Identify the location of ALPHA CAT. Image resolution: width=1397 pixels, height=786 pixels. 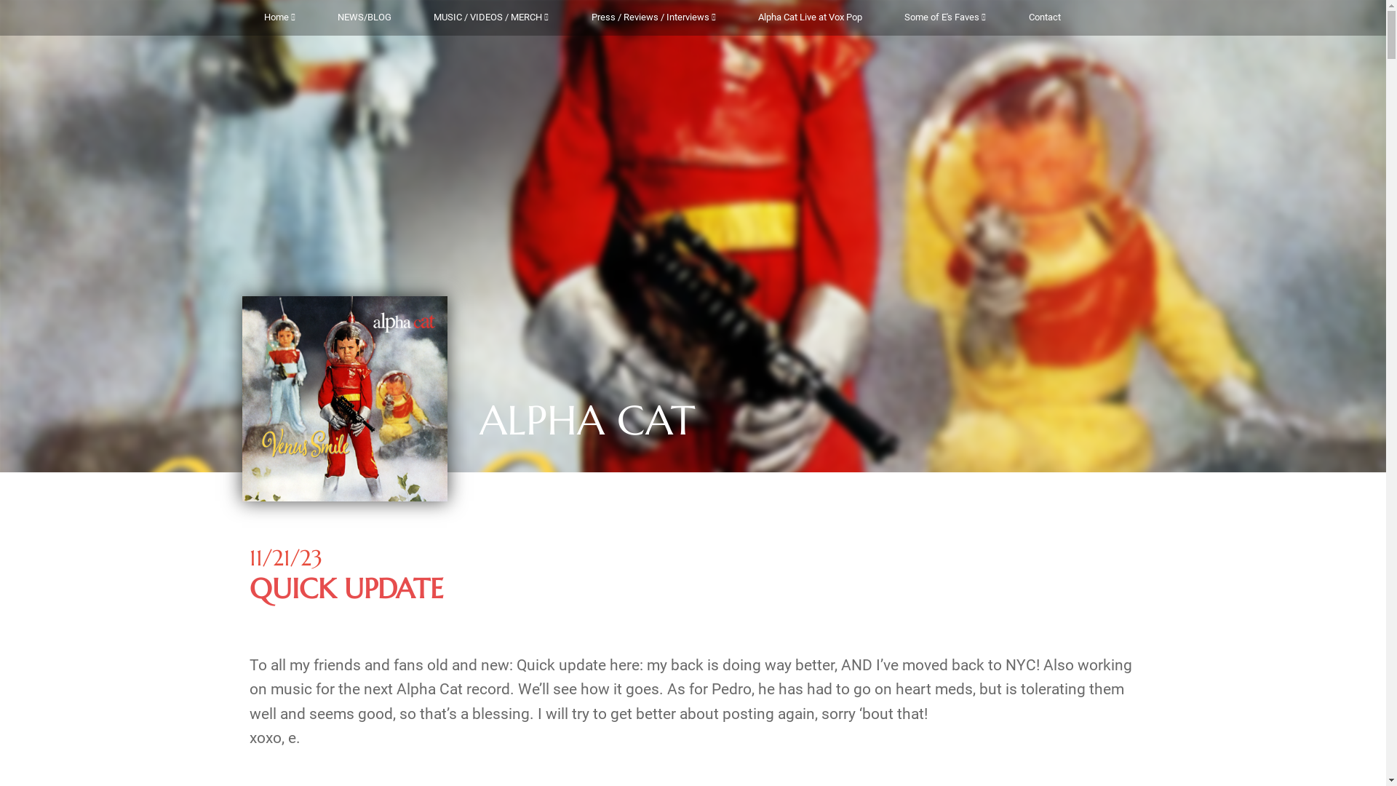
(587, 428).